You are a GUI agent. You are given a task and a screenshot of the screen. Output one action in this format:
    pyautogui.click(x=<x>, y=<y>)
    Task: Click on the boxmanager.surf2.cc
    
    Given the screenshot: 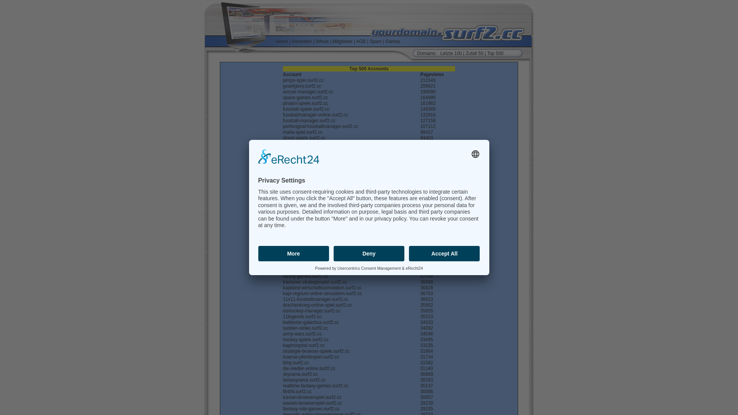 What is the action you would take?
    pyautogui.click(x=304, y=149)
    